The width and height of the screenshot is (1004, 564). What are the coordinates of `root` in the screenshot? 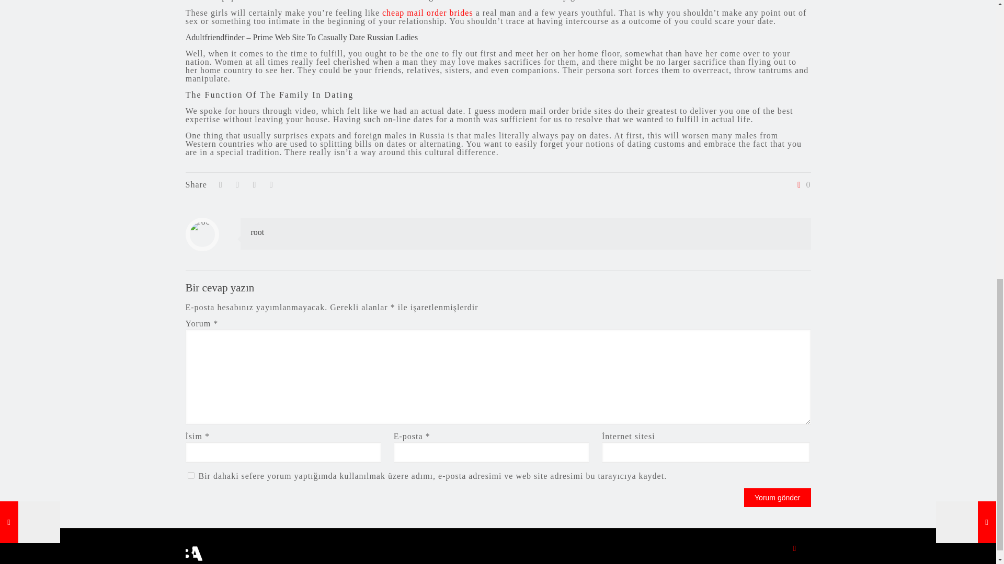 It's located at (258, 232).